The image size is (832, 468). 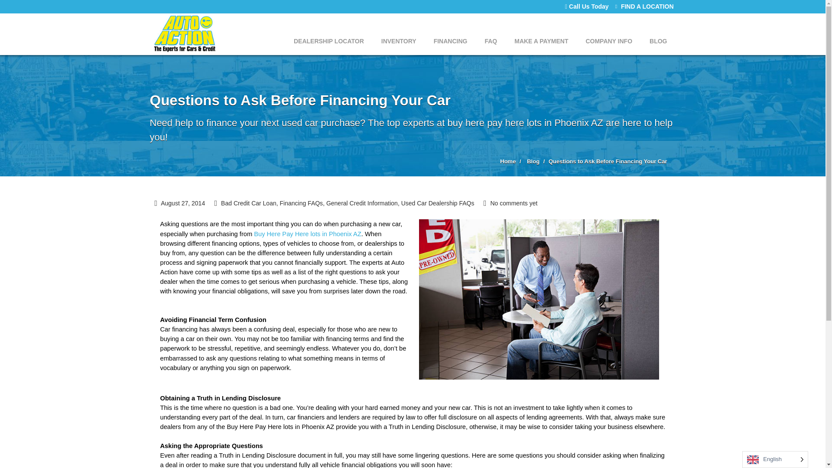 What do you see at coordinates (399, 34) in the screenshot?
I see `INVENTORY` at bounding box center [399, 34].